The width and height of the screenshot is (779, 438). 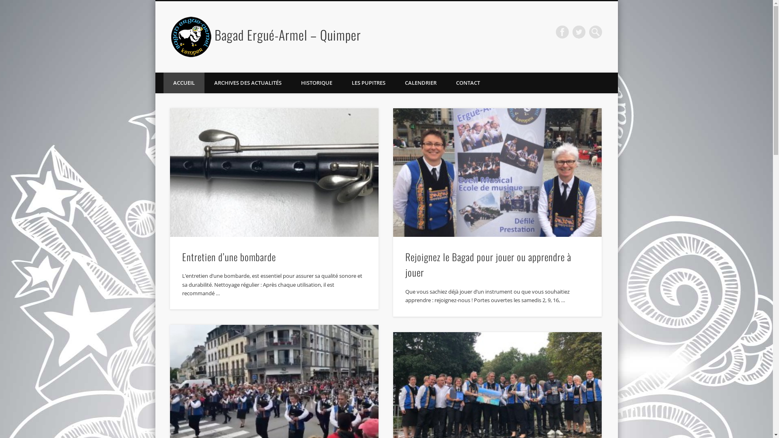 I want to click on HISTORIQUE, so click(x=316, y=83).